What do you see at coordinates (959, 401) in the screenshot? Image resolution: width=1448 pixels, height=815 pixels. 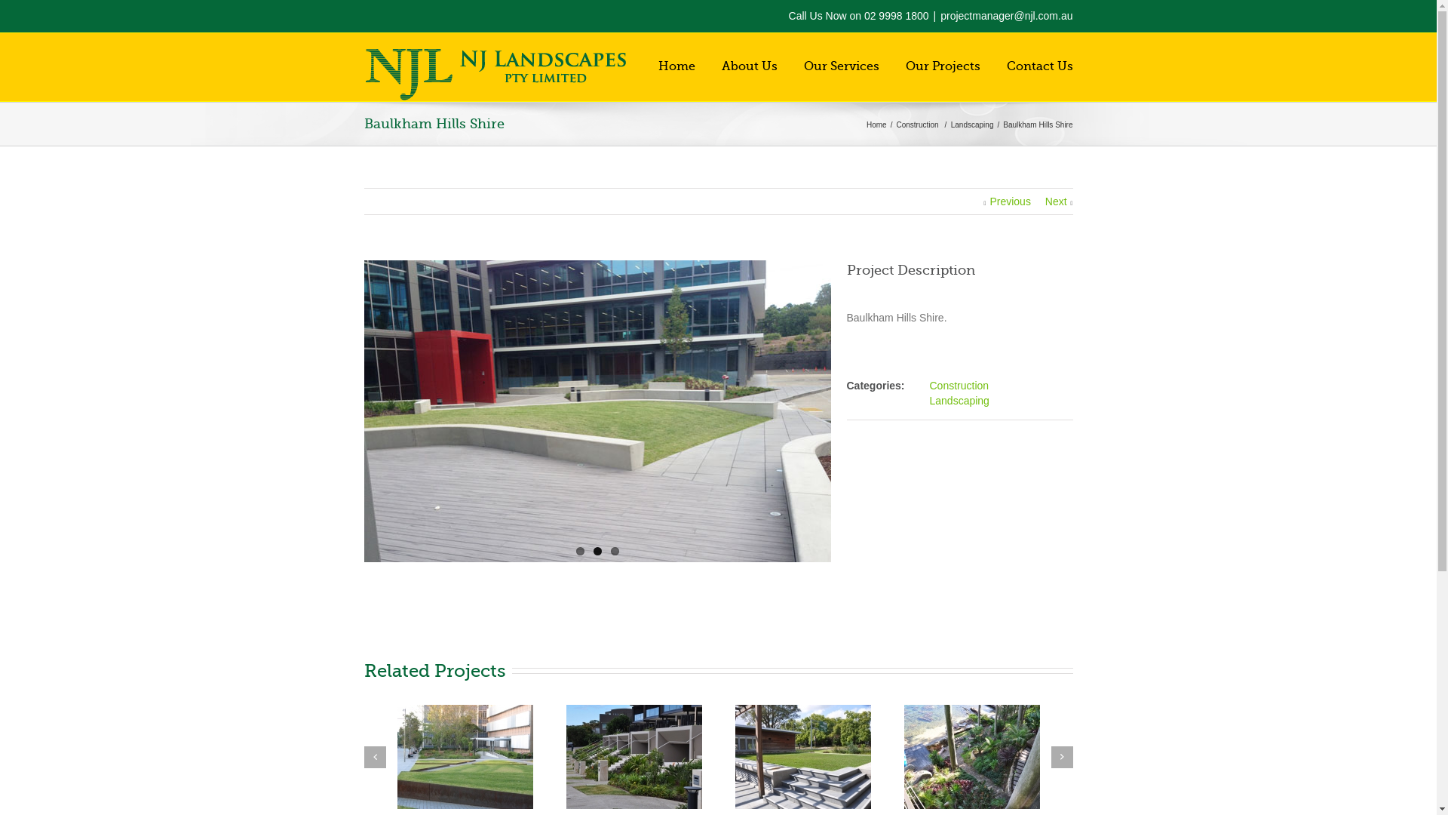 I see `Landscaping` at bounding box center [959, 401].